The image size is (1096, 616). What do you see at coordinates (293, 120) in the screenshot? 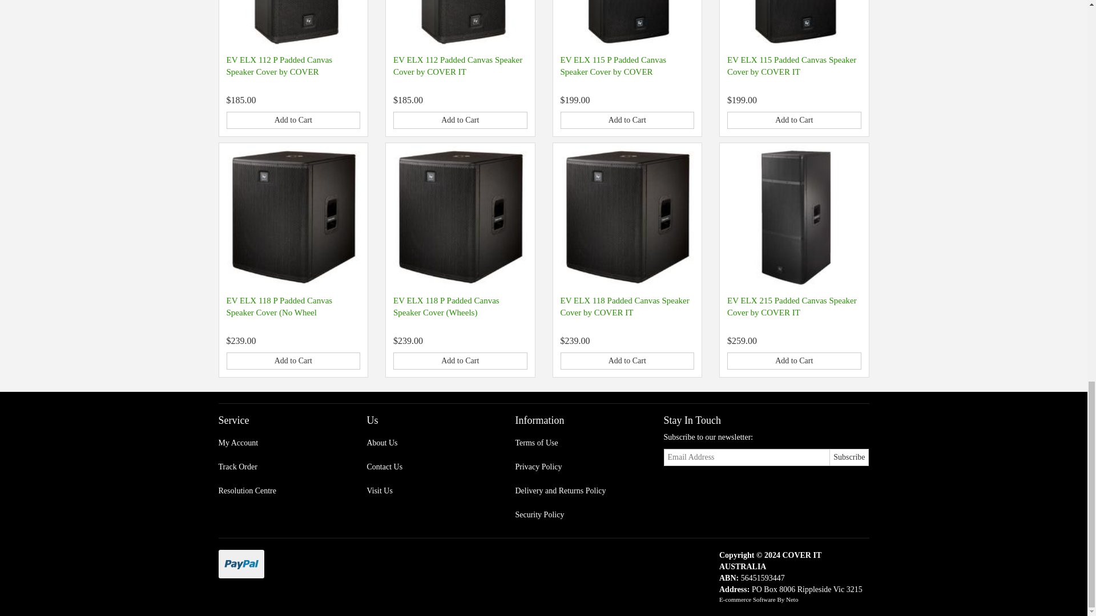
I see `Add to Cart` at bounding box center [293, 120].